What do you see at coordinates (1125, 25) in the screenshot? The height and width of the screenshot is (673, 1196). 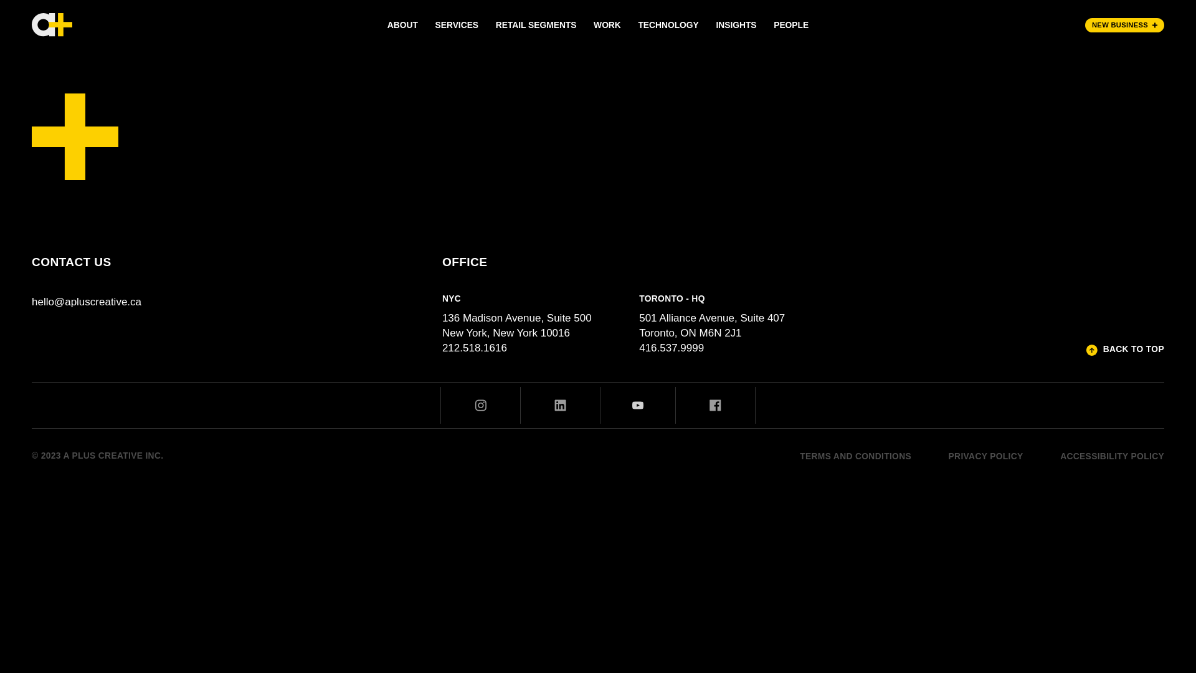 I see `NEW BUSINESS` at bounding box center [1125, 25].